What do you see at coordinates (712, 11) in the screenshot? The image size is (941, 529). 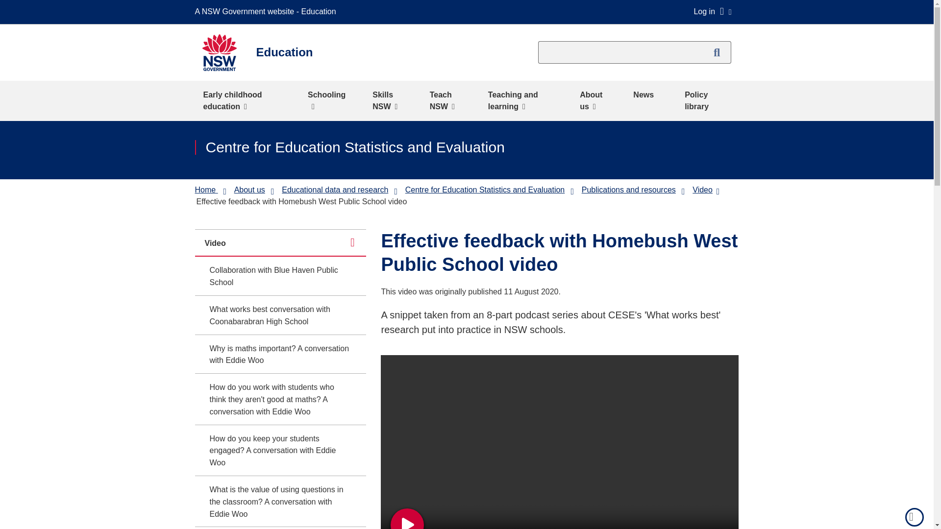 I see `Log in` at bounding box center [712, 11].